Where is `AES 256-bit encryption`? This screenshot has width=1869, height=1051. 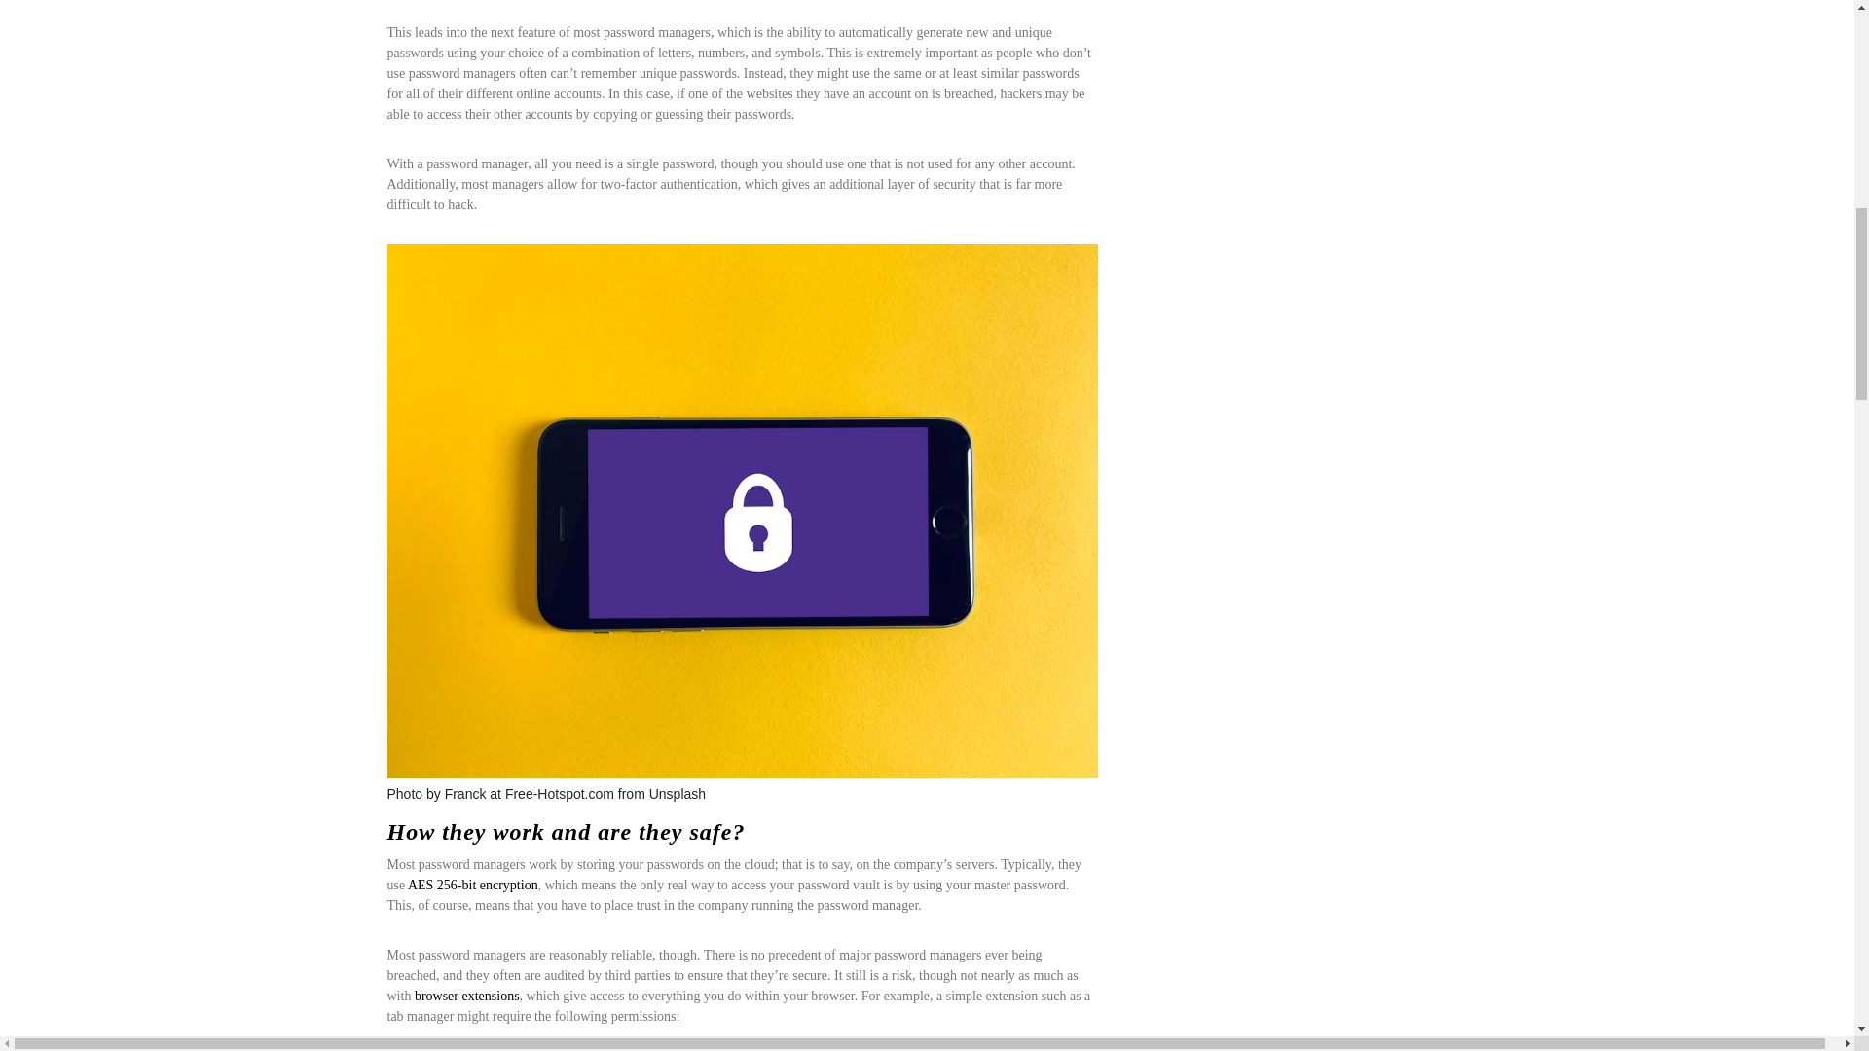 AES 256-bit encryption is located at coordinates (472, 884).